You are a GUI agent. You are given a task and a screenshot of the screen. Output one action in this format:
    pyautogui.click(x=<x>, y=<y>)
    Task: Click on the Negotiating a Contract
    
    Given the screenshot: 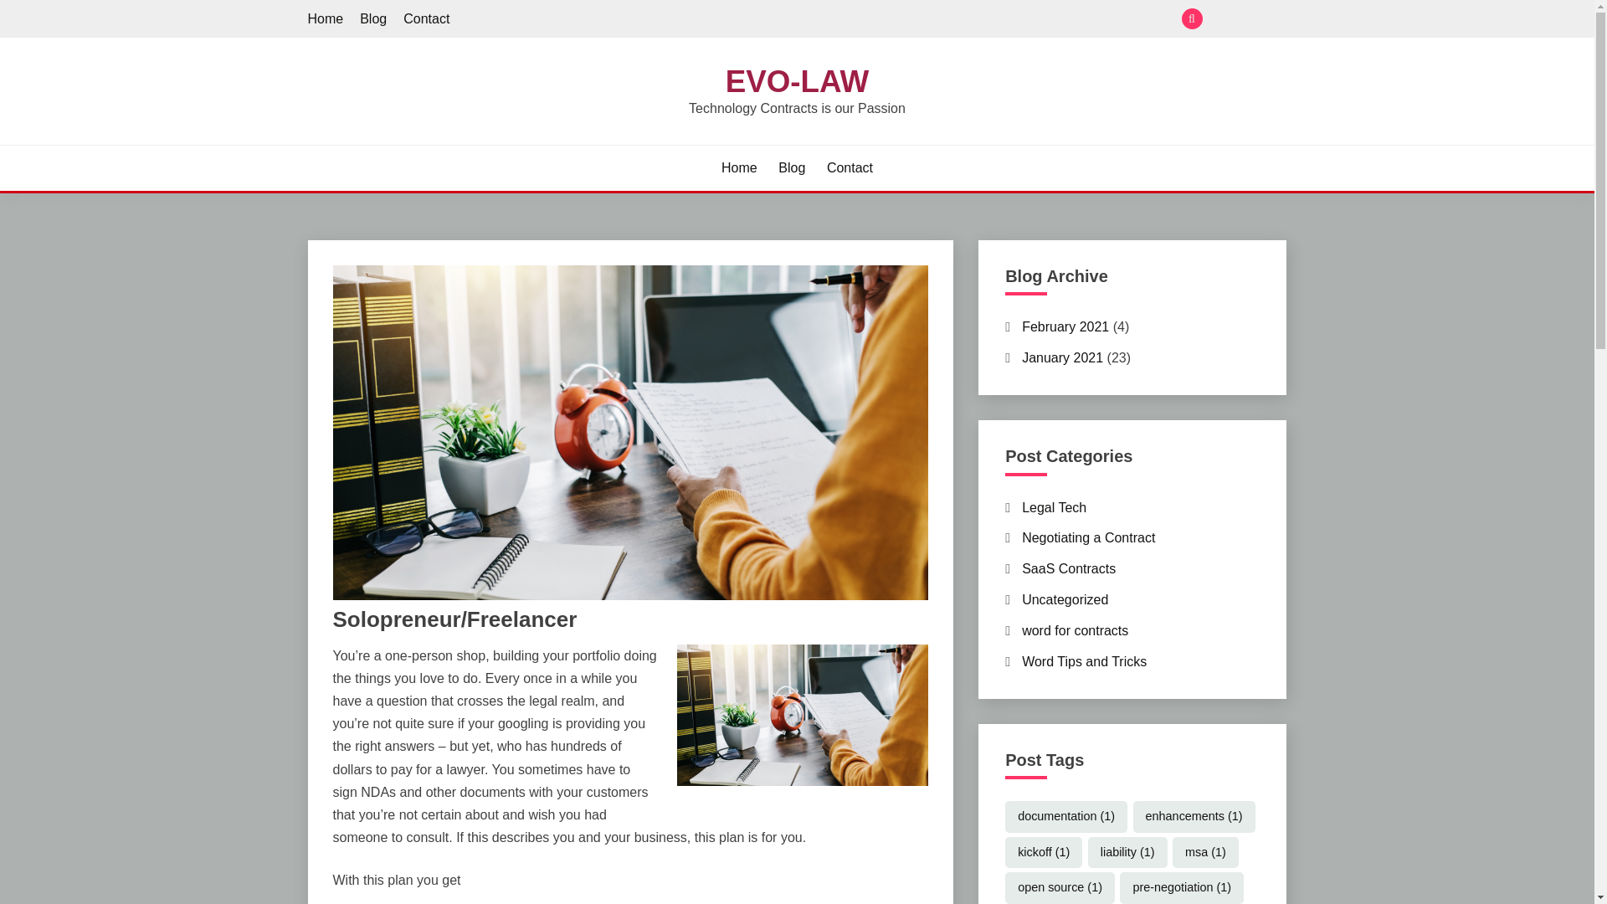 What is the action you would take?
    pyautogui.click(x=1088, y=537)
    